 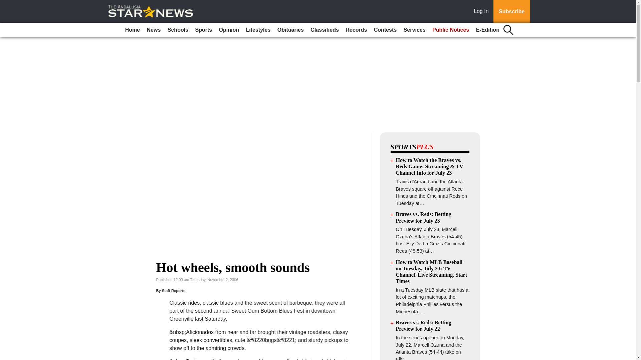 I want to click on Log In, so click(x=482, y=12).